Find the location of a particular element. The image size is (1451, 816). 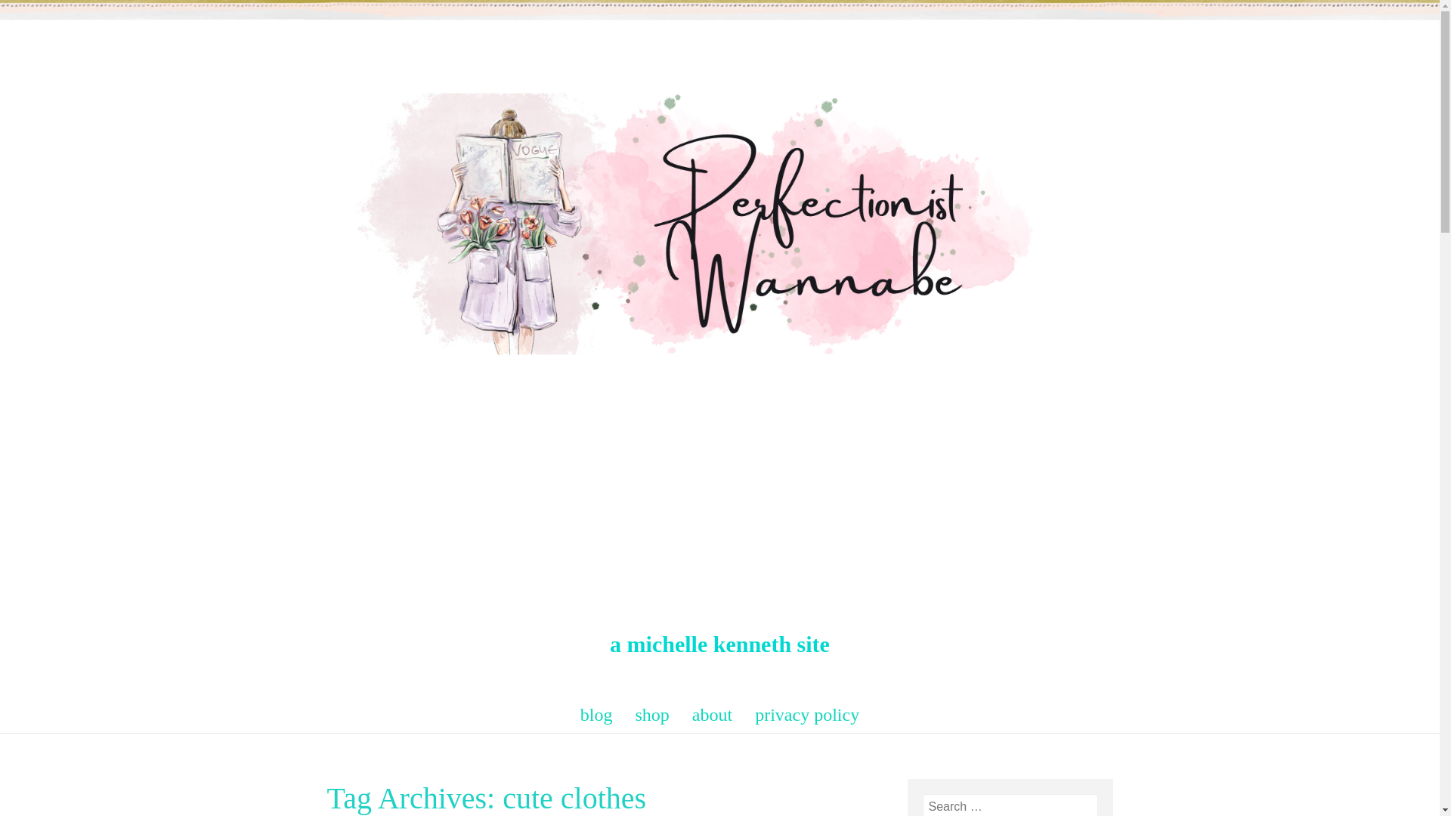

skip to content is located at coordinates (313, 705).